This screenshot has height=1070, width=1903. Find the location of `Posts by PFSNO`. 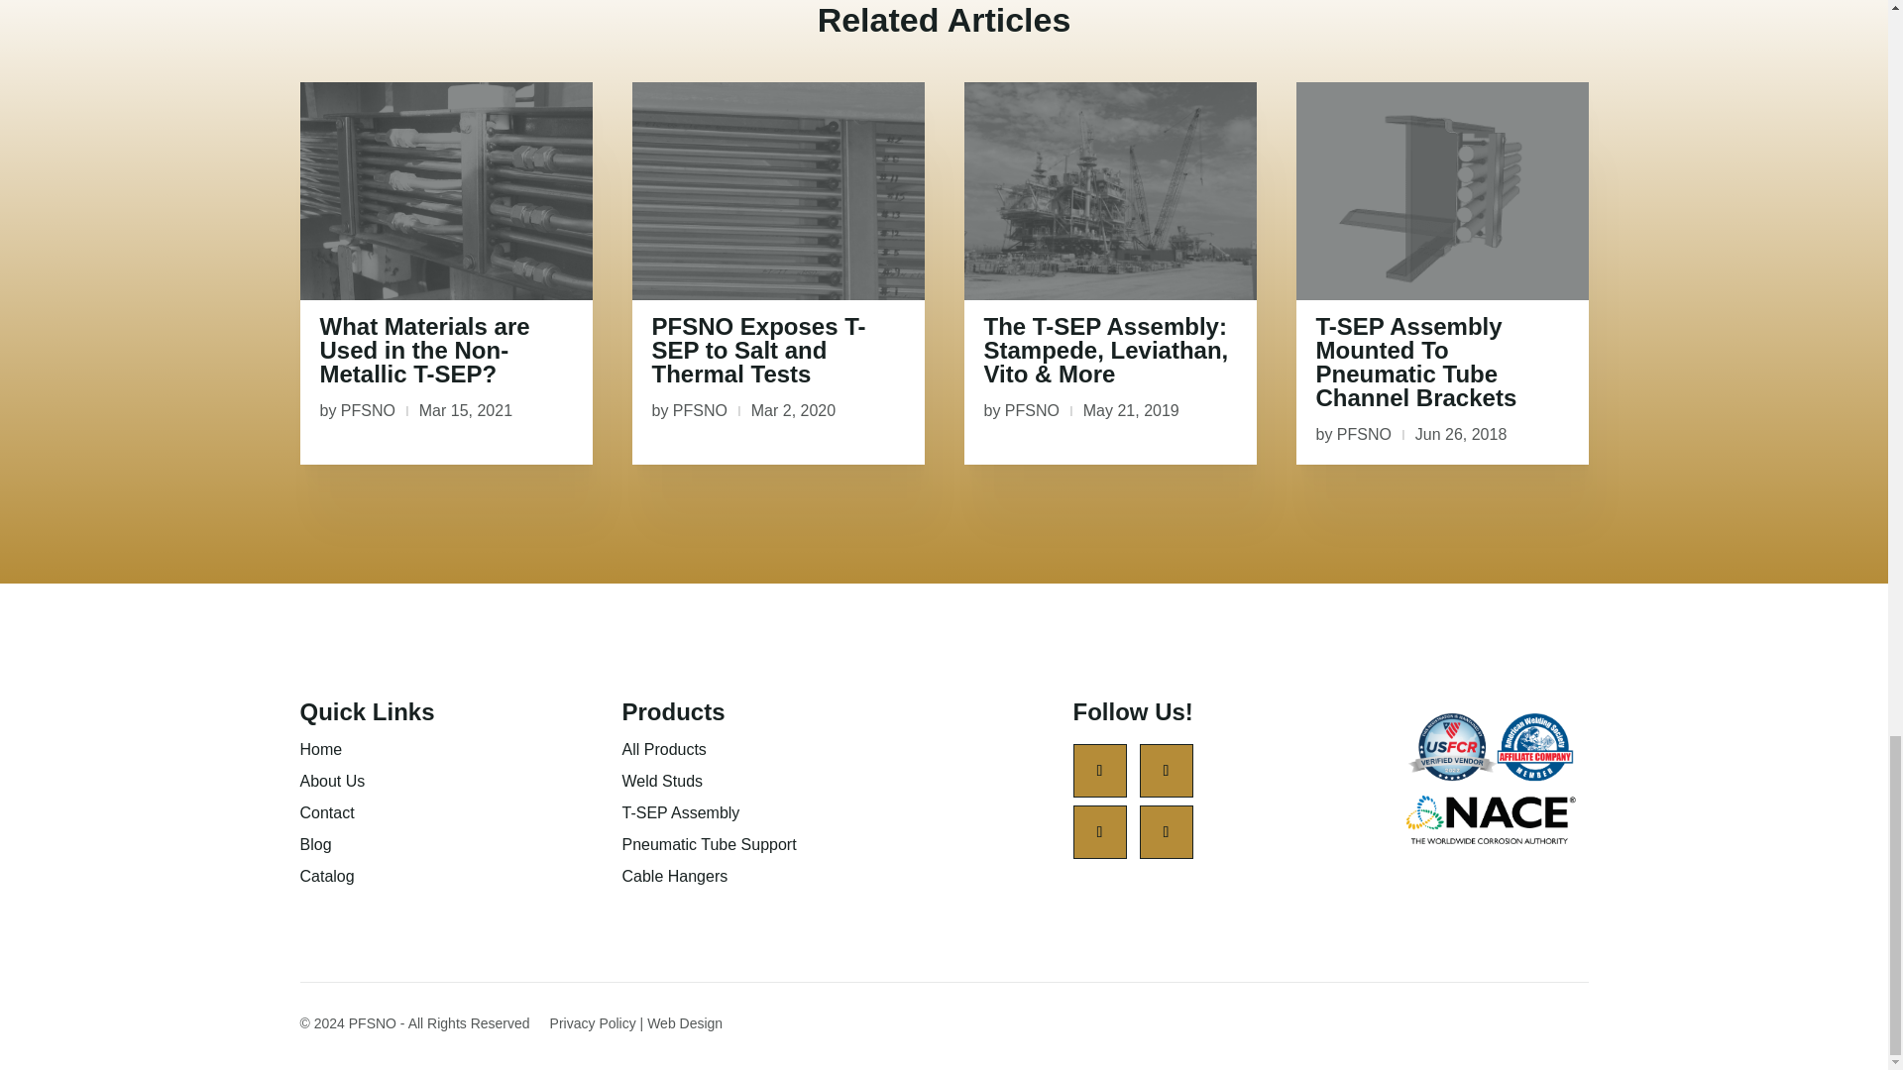

Posts by PFSNO is located at coordinates (368, 410).